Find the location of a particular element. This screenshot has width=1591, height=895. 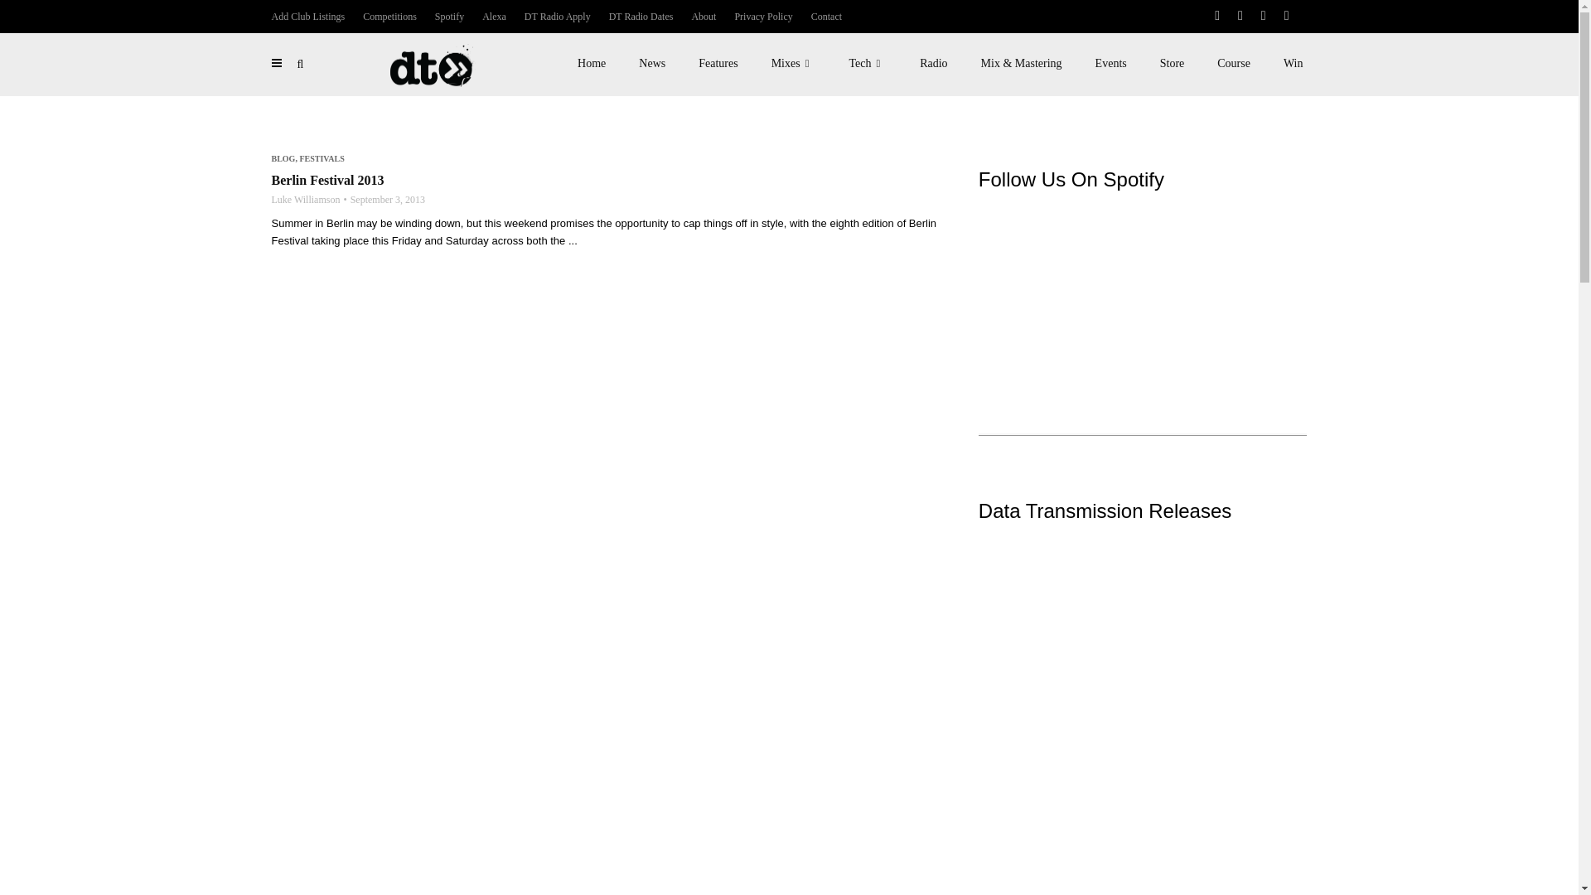

News is located at coordinates (651, 63).